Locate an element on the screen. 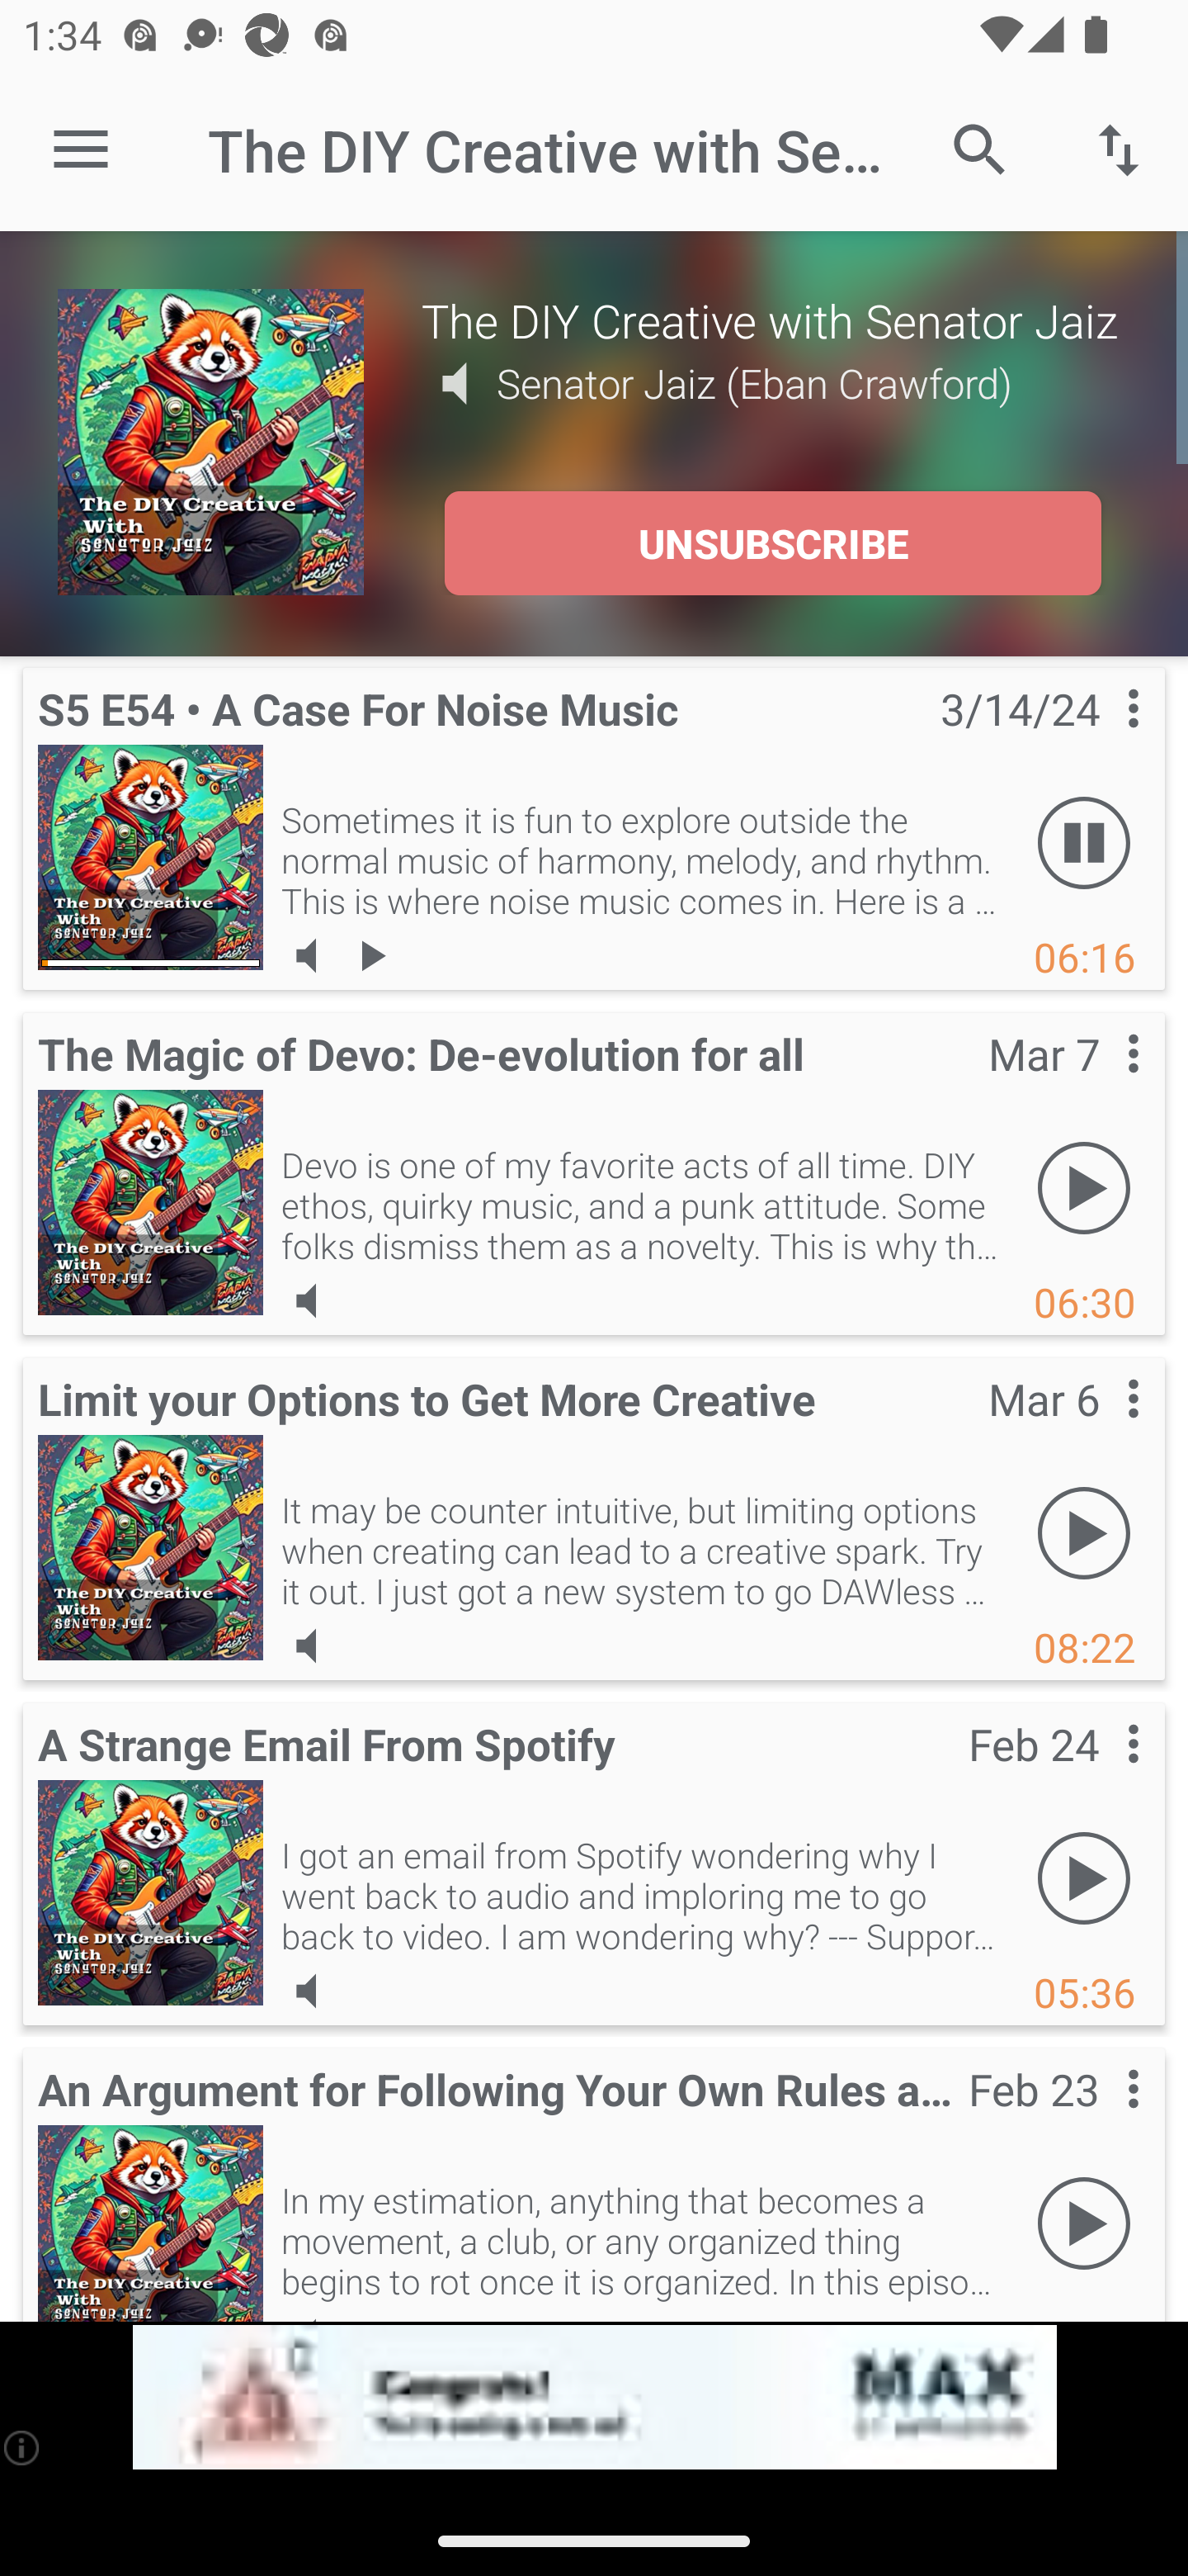  Contextual menu is located at coordinates (1097, 2121).